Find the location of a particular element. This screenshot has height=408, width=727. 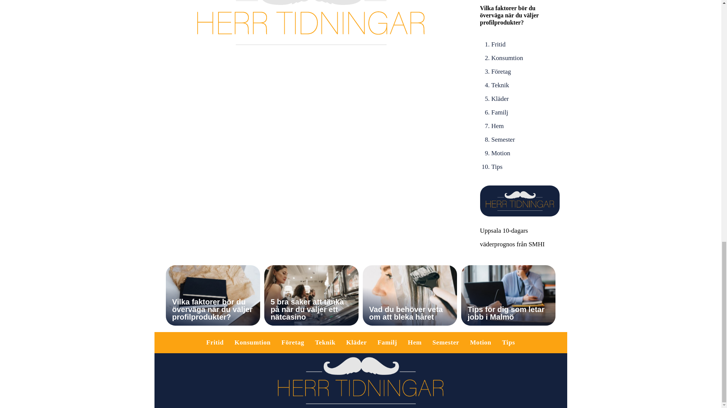

Konsumtion is located at coordinates (507, 58).